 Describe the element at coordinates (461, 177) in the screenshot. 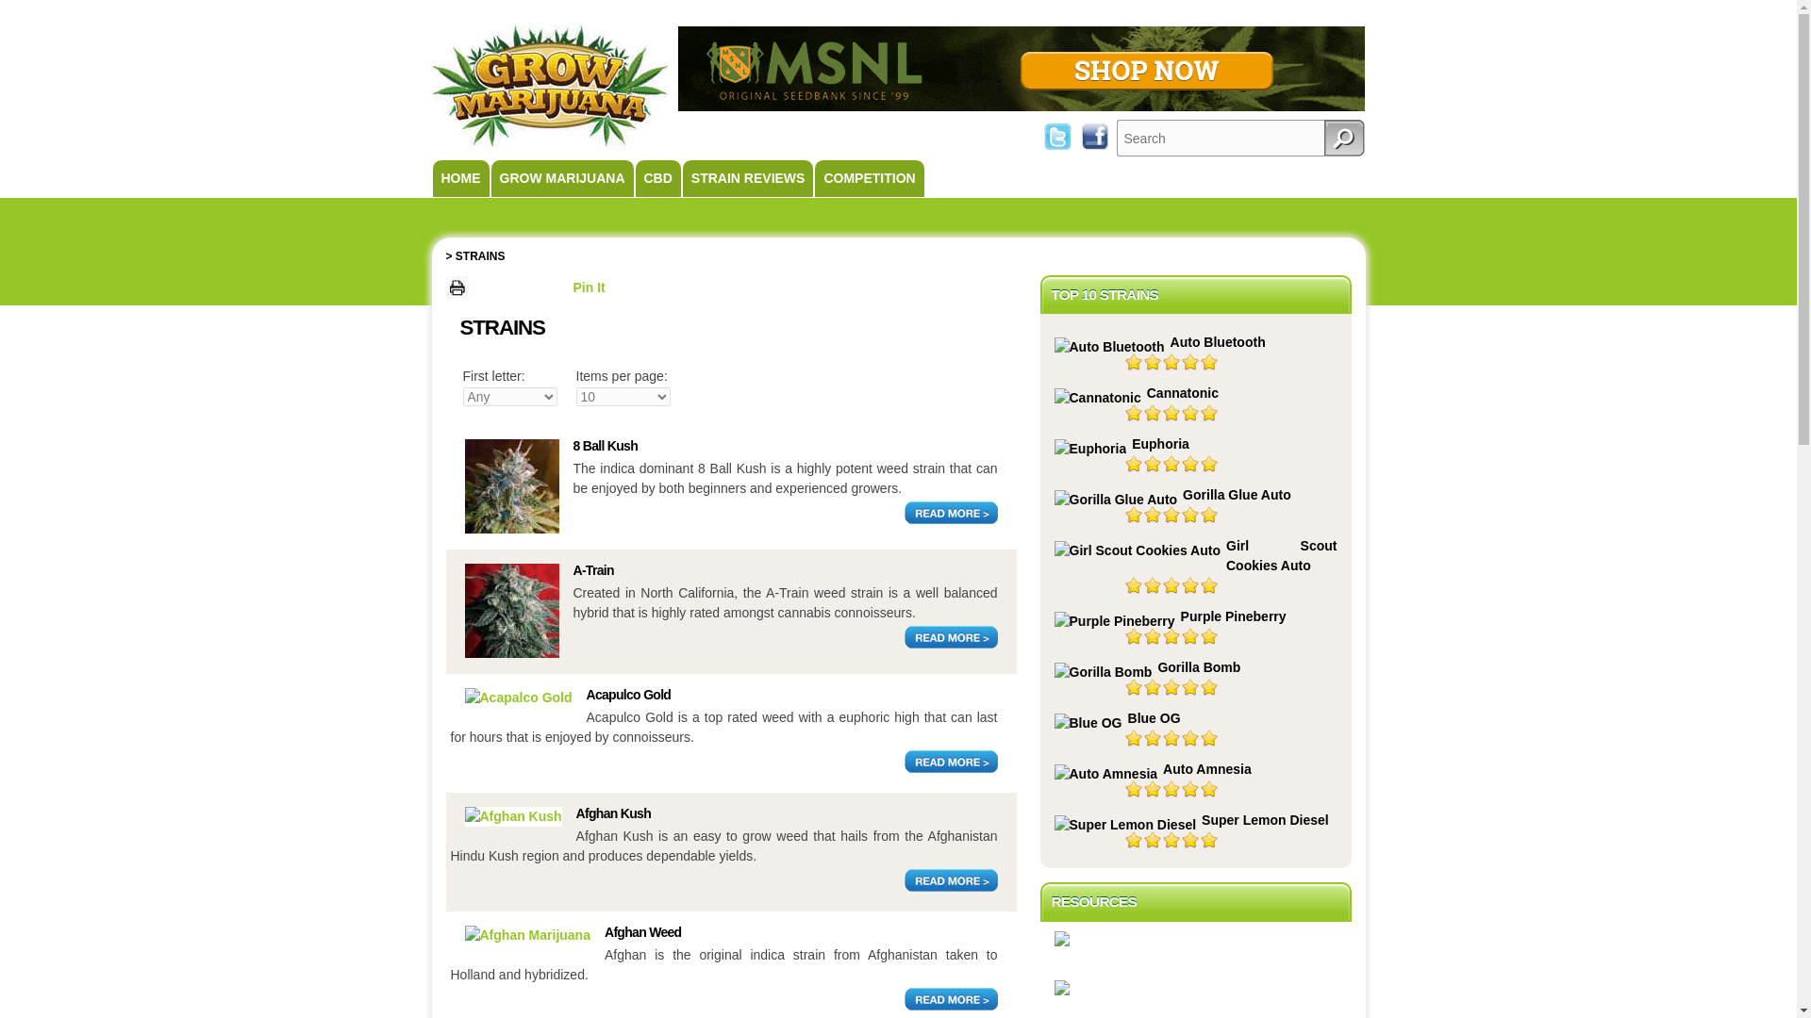

I see `HOME` at that location.